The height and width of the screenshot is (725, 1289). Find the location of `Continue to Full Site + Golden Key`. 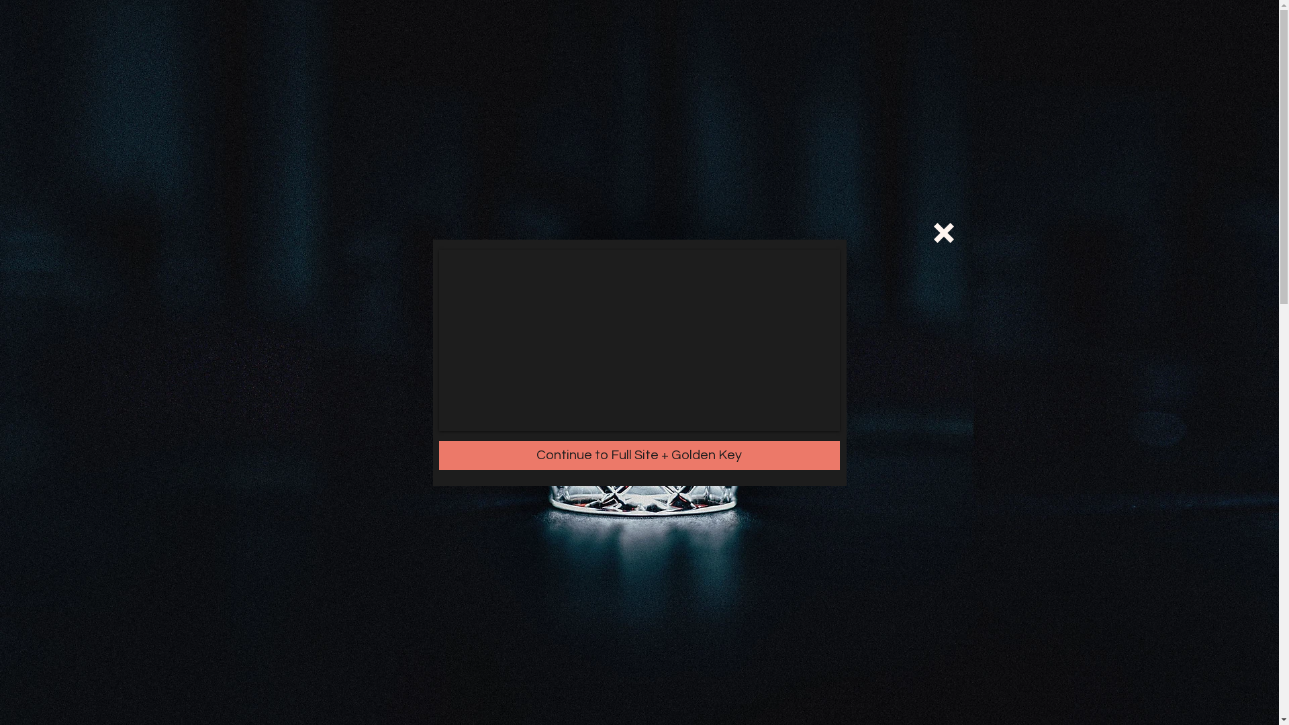

Continue to Full Site + Golden Key is located at coordinates (639, 455).